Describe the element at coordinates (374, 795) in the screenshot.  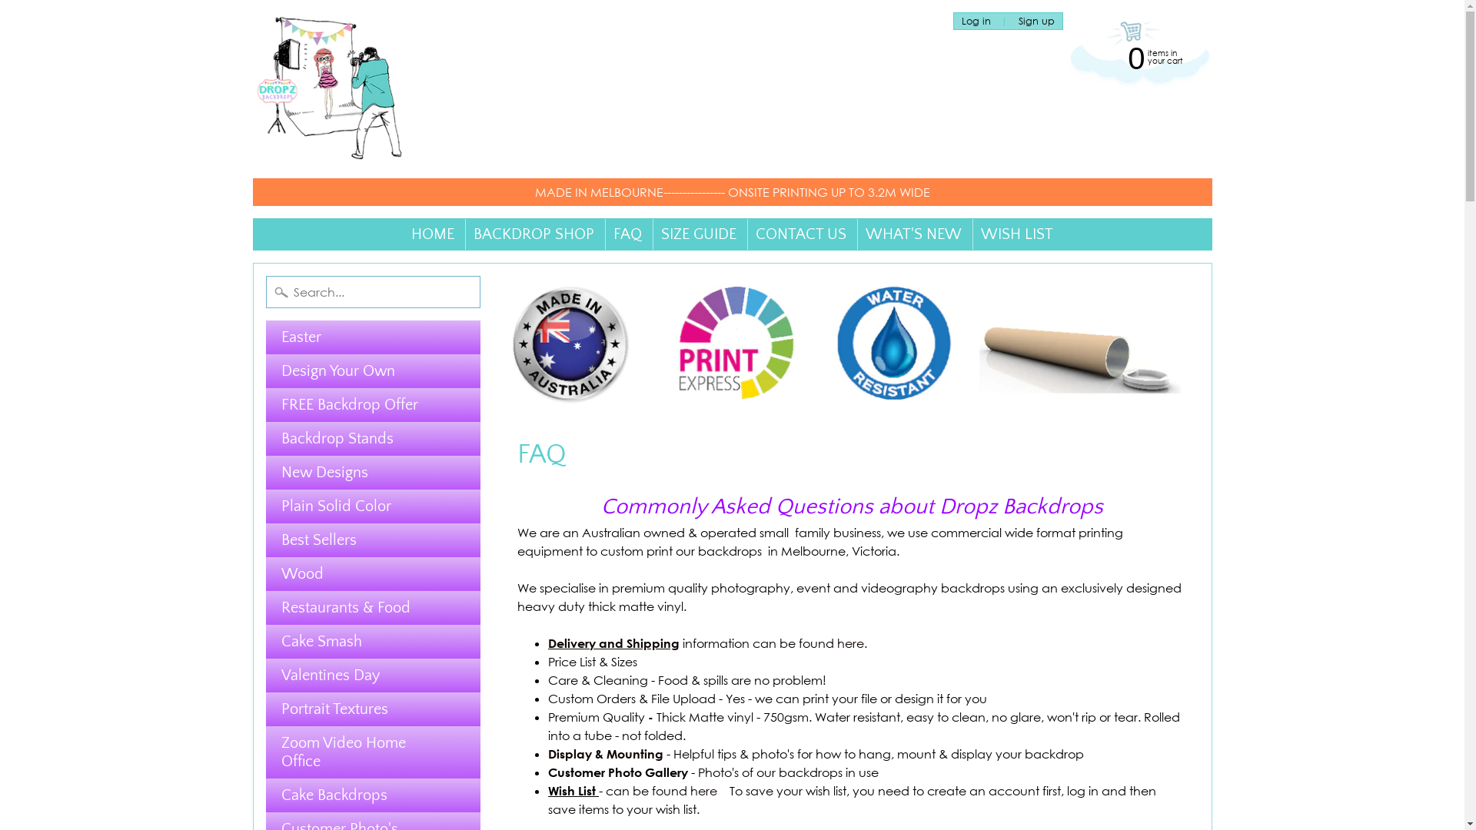
I see `Cake Backdrops` at that location.